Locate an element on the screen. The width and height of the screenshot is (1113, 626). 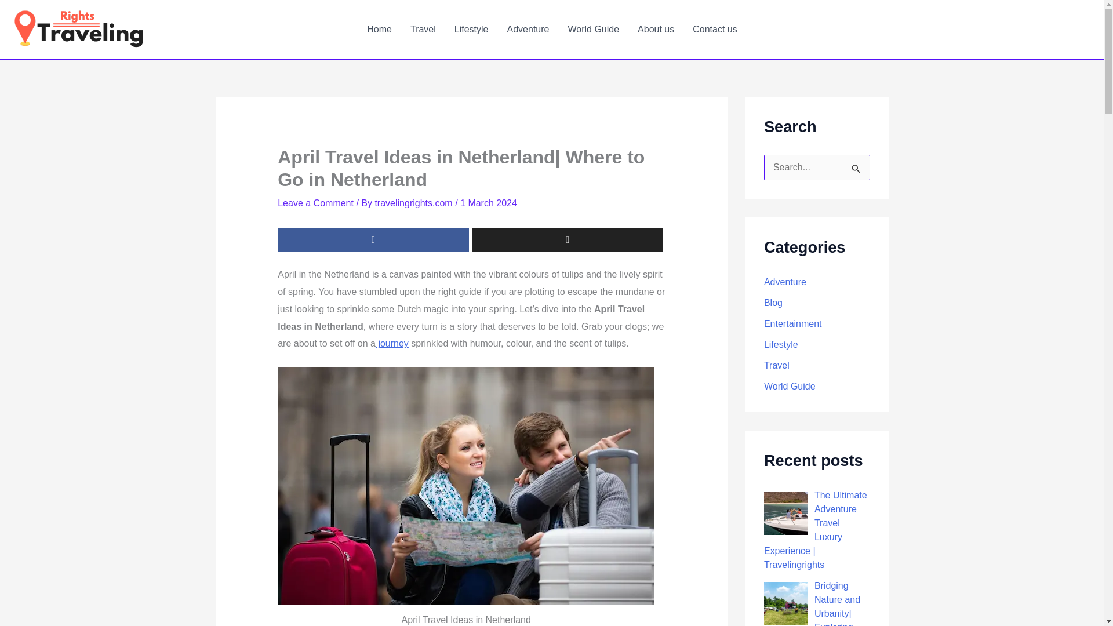
World Guide is located at coordinates (594, 29).